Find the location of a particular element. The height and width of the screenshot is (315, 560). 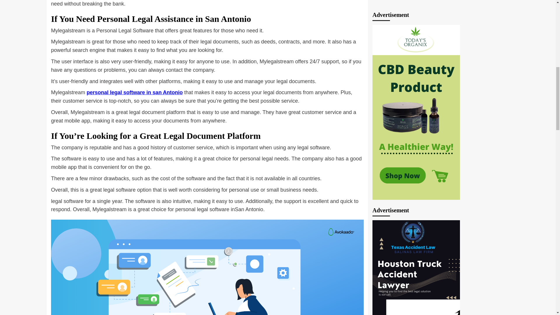

GENERAL is located at coordinates (409, 284).